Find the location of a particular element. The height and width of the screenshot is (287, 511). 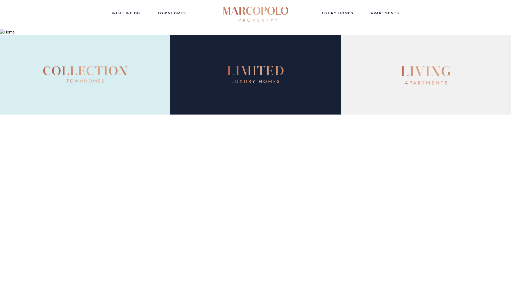

LUXURY HOMES is located at coordinates (336, 13).